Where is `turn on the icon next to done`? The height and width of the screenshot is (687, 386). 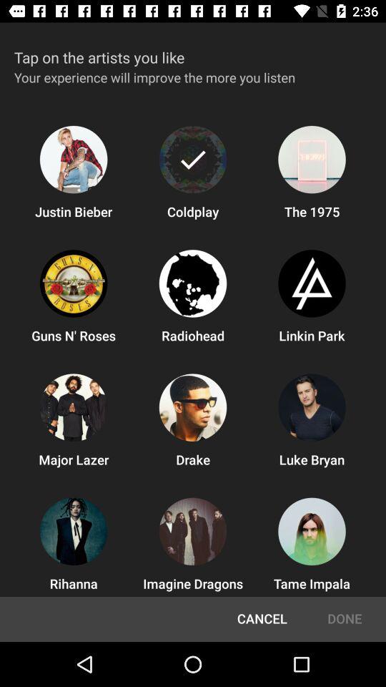 turn on the icon next to done is located at coordinates (262, 619).